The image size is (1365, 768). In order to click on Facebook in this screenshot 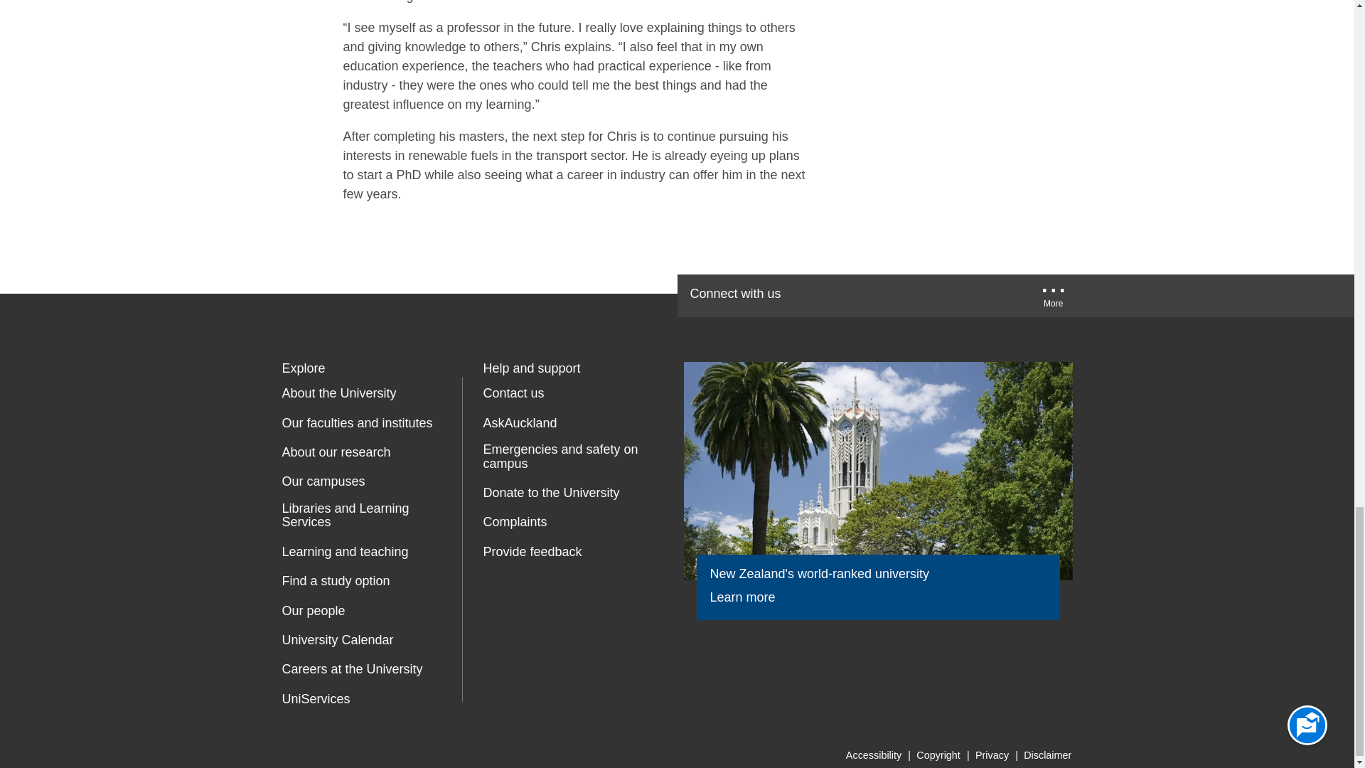, I will do `click(822, 294)`.